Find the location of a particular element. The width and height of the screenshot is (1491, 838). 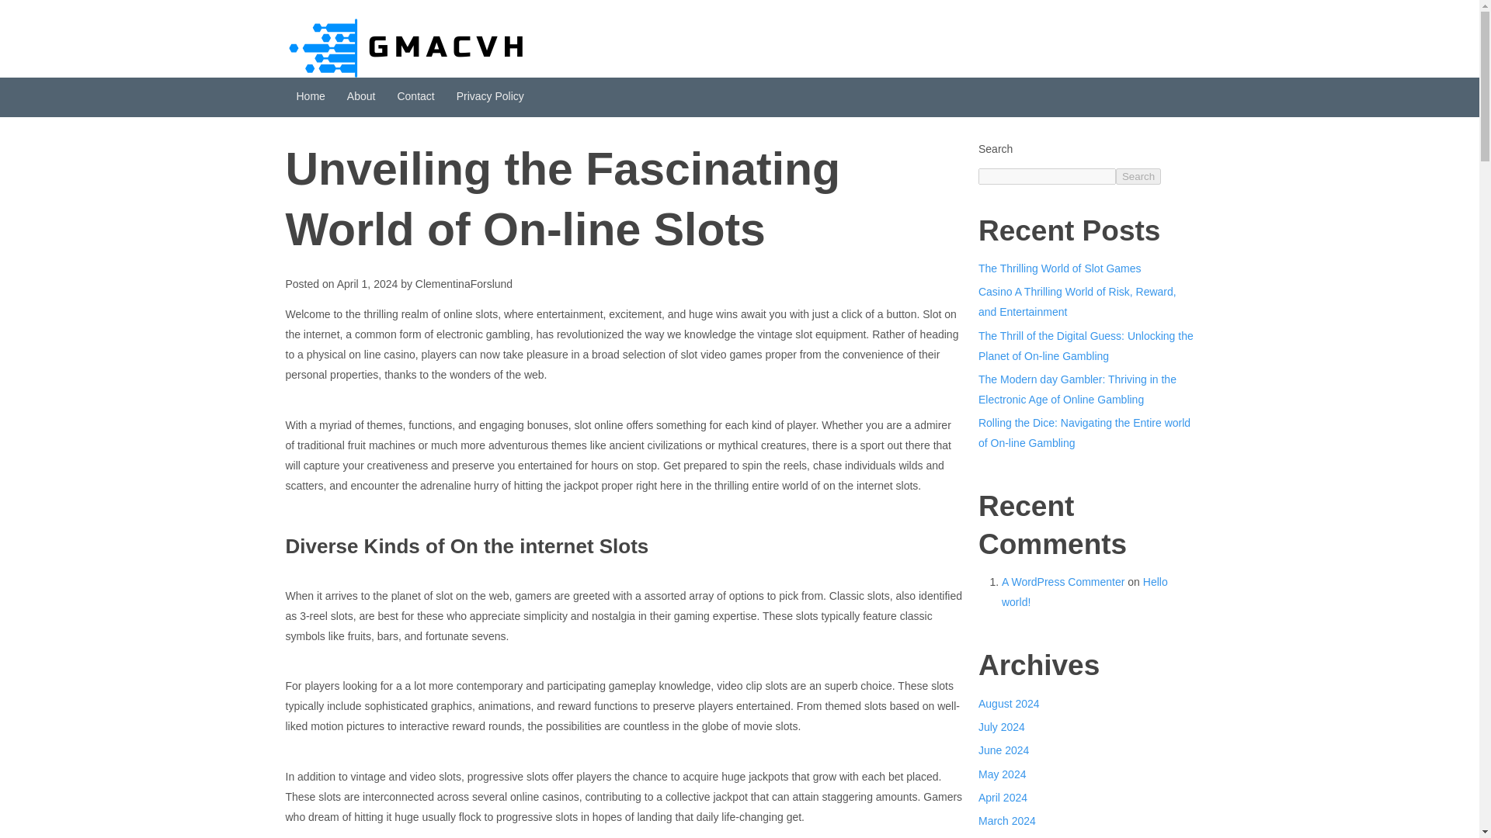

May 2024 is located at coordinates (1002, 774).